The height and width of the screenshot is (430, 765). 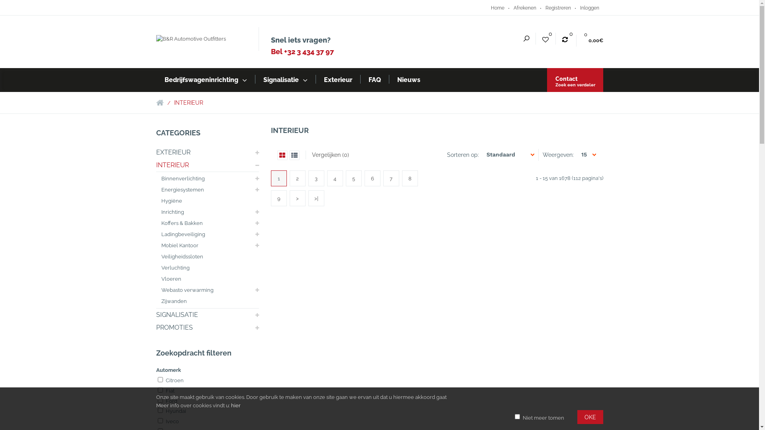 What do you see at coordinates (174, 301) in the screenshot?
I see `Zijwanden` at bounding box center [174, 301].